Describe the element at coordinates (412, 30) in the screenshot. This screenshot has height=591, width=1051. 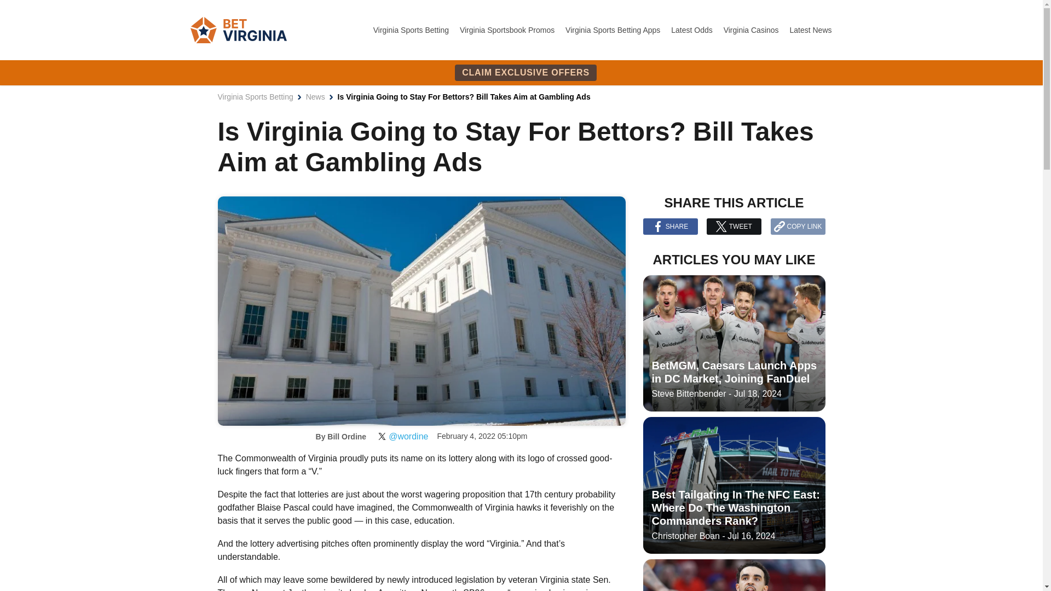
I see `Virginia Sports Betting` at that location.